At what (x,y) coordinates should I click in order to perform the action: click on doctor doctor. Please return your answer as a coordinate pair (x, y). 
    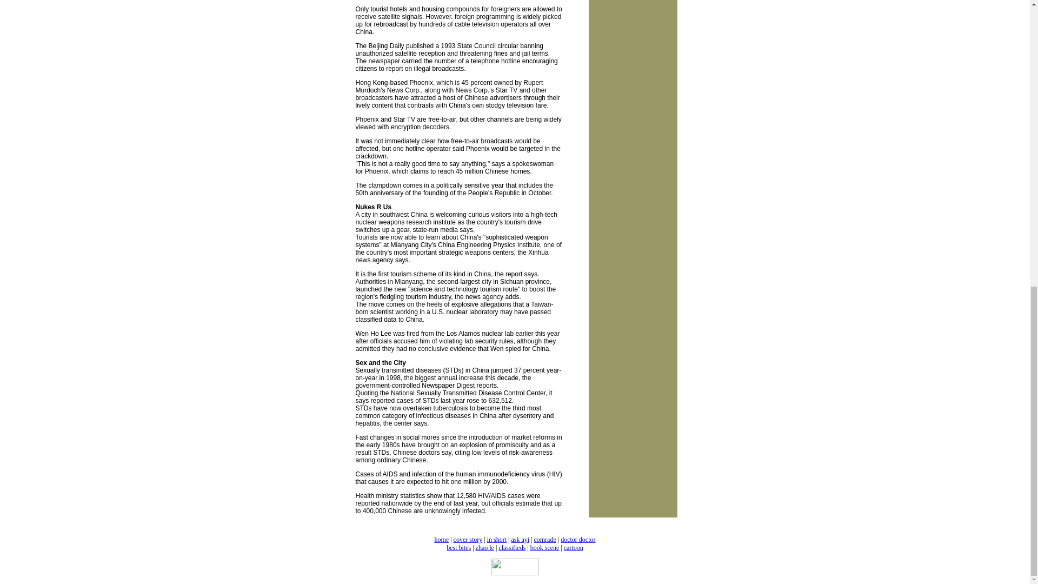
    Looking at the image, I should click on (577, 540).